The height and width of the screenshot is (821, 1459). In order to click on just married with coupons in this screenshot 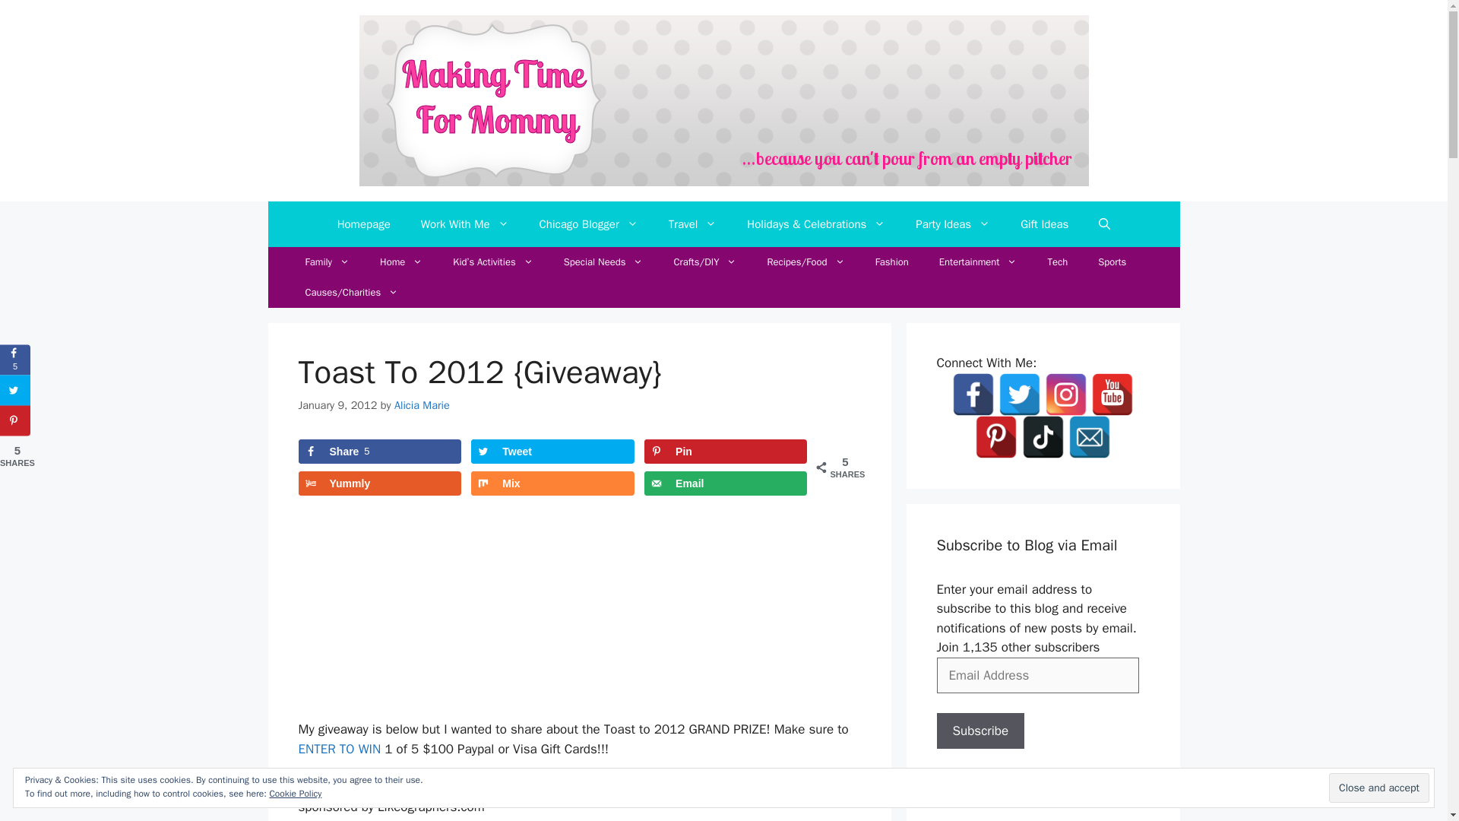, I will do `click(627, 788)`.